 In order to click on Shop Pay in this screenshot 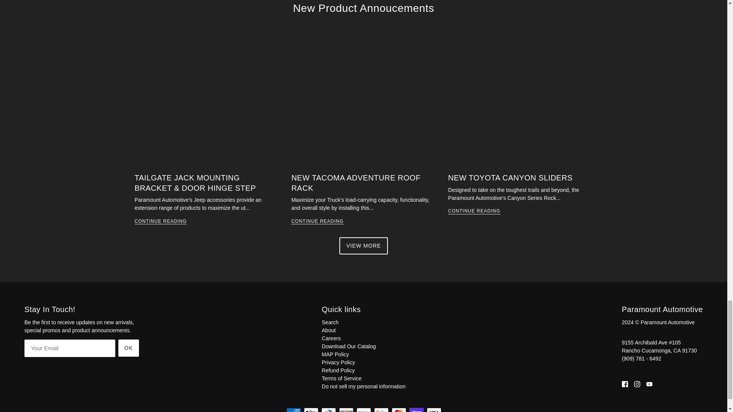, I will do `click(416, 410)`.